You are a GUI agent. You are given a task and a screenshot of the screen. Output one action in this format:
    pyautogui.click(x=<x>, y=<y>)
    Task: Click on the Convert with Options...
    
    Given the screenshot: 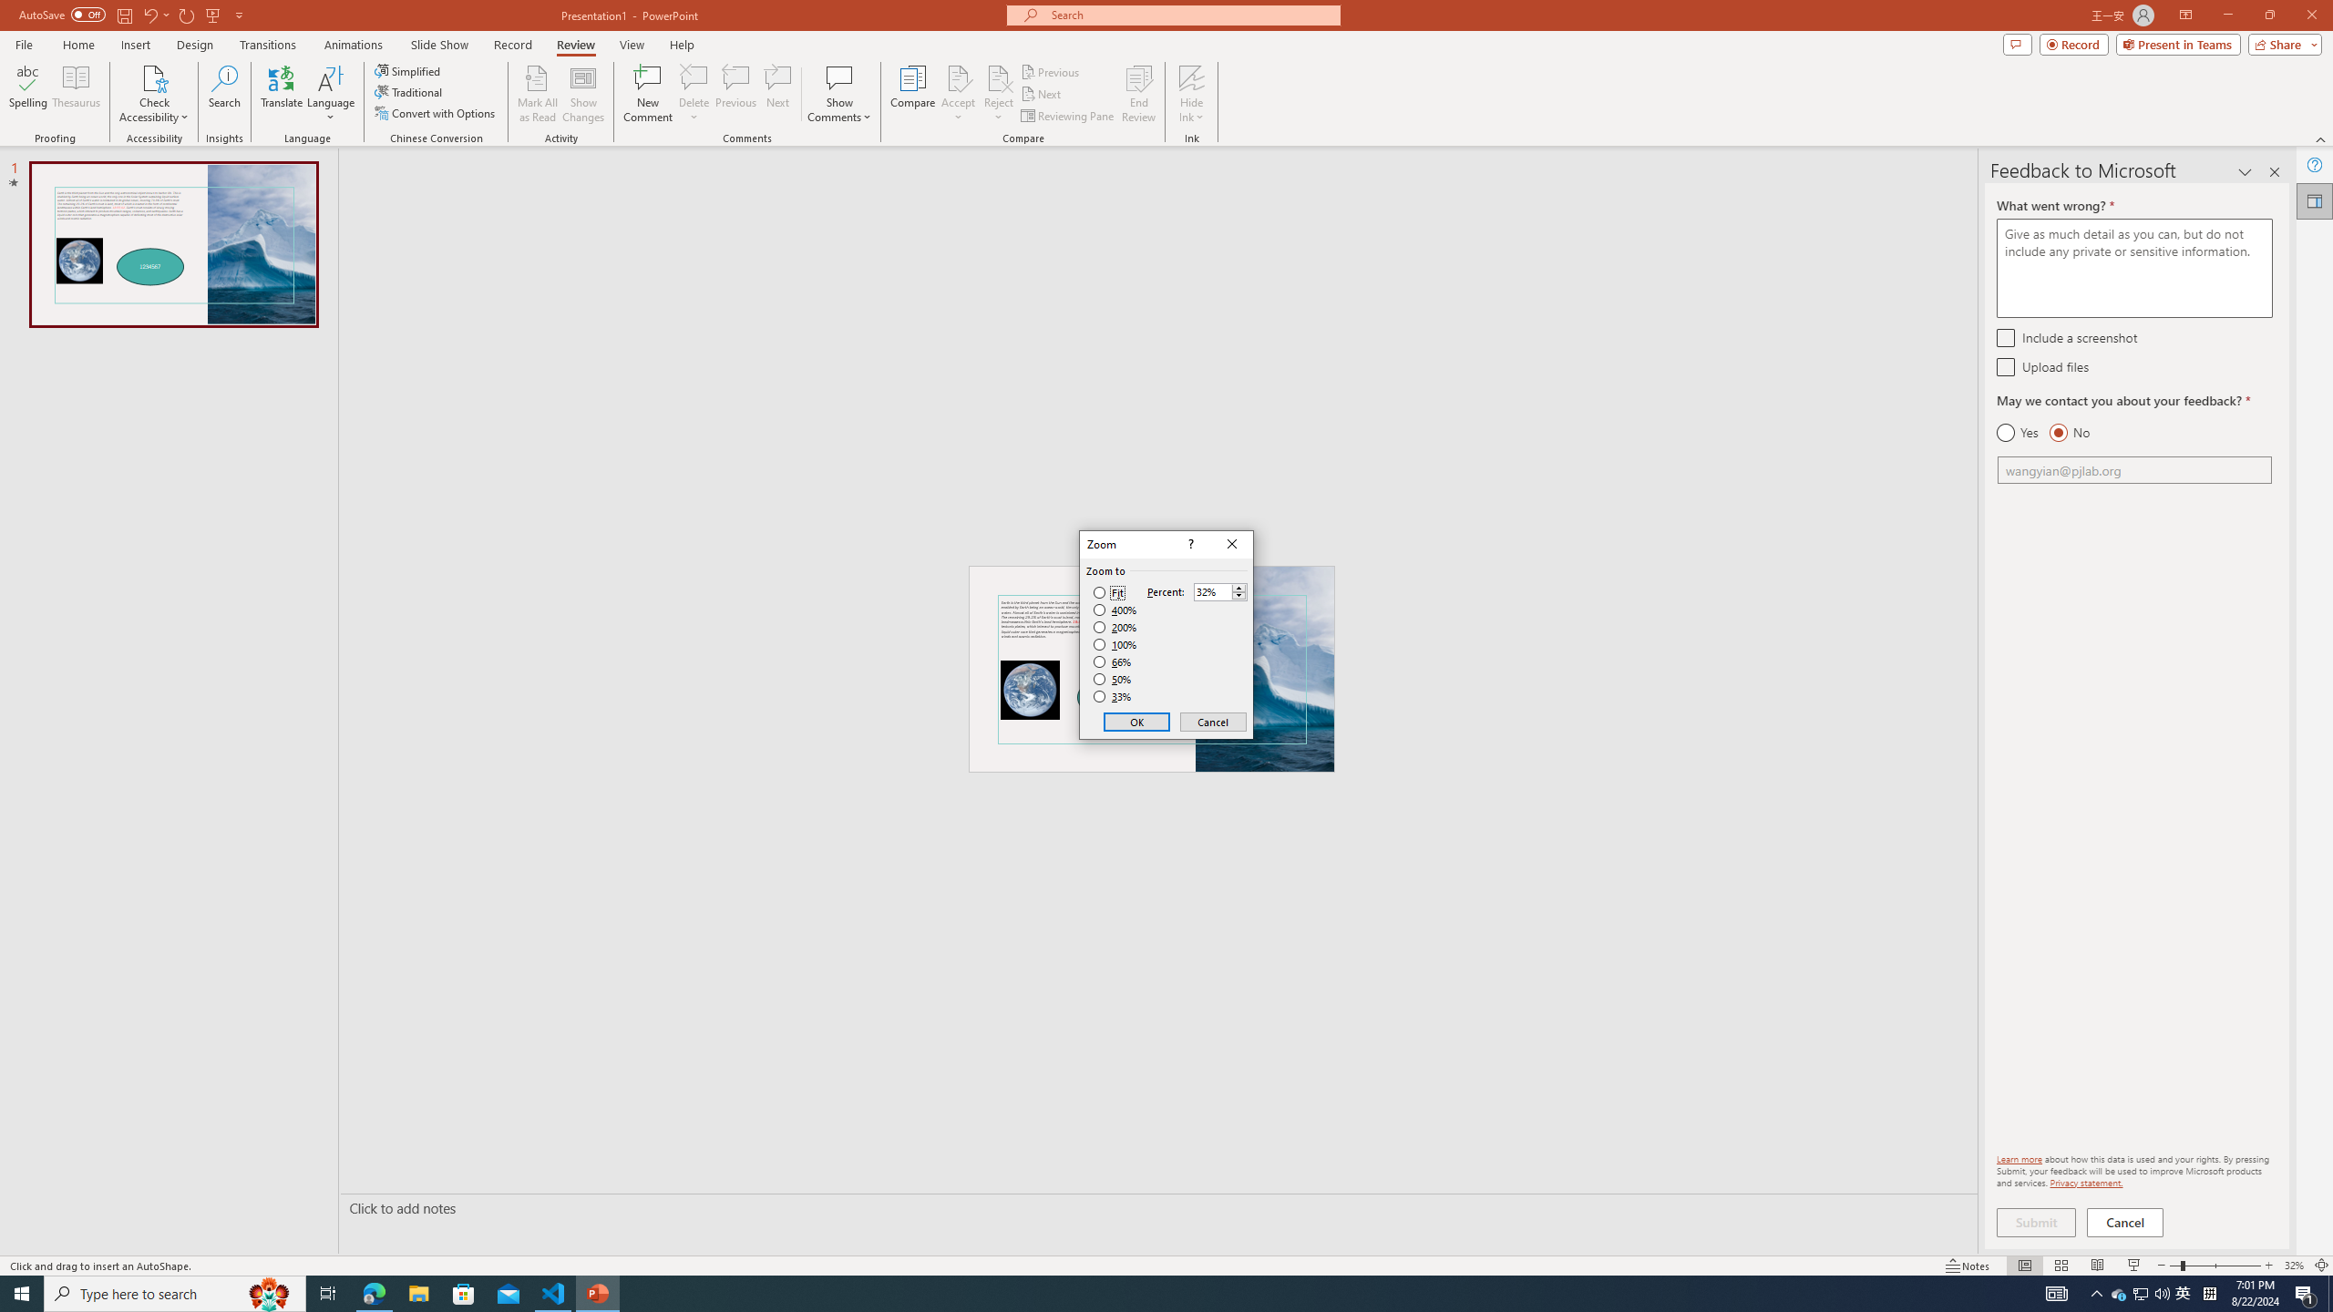 What is the action you would take?
    pyautogui.click(x=436, y=113)
    